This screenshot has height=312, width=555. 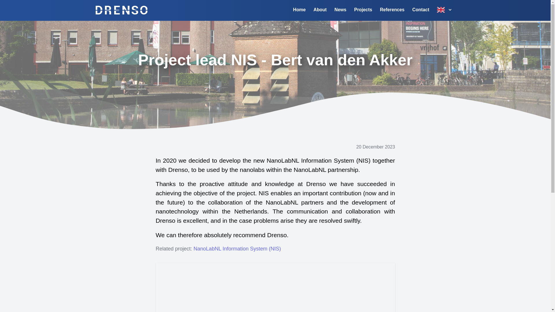 What do you see at coordinates (299, 10) in the screenshot?
I see `Home` at bounding box center [299, 10].